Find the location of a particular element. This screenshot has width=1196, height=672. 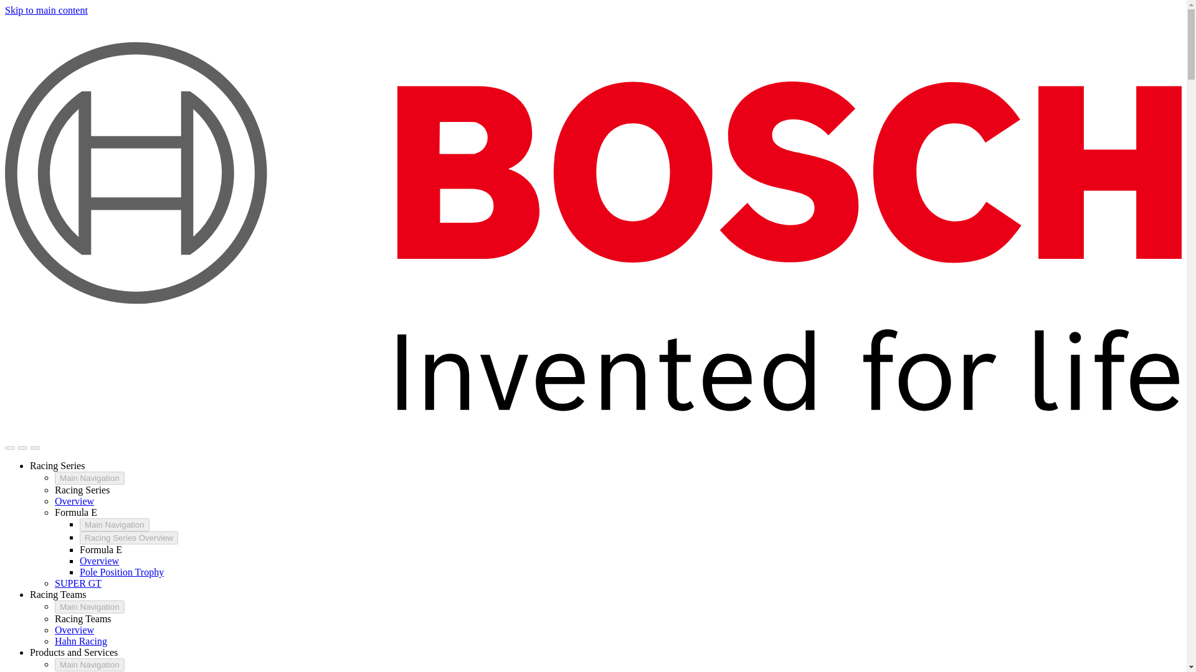

Formula E is located at coordinates (76, 512).